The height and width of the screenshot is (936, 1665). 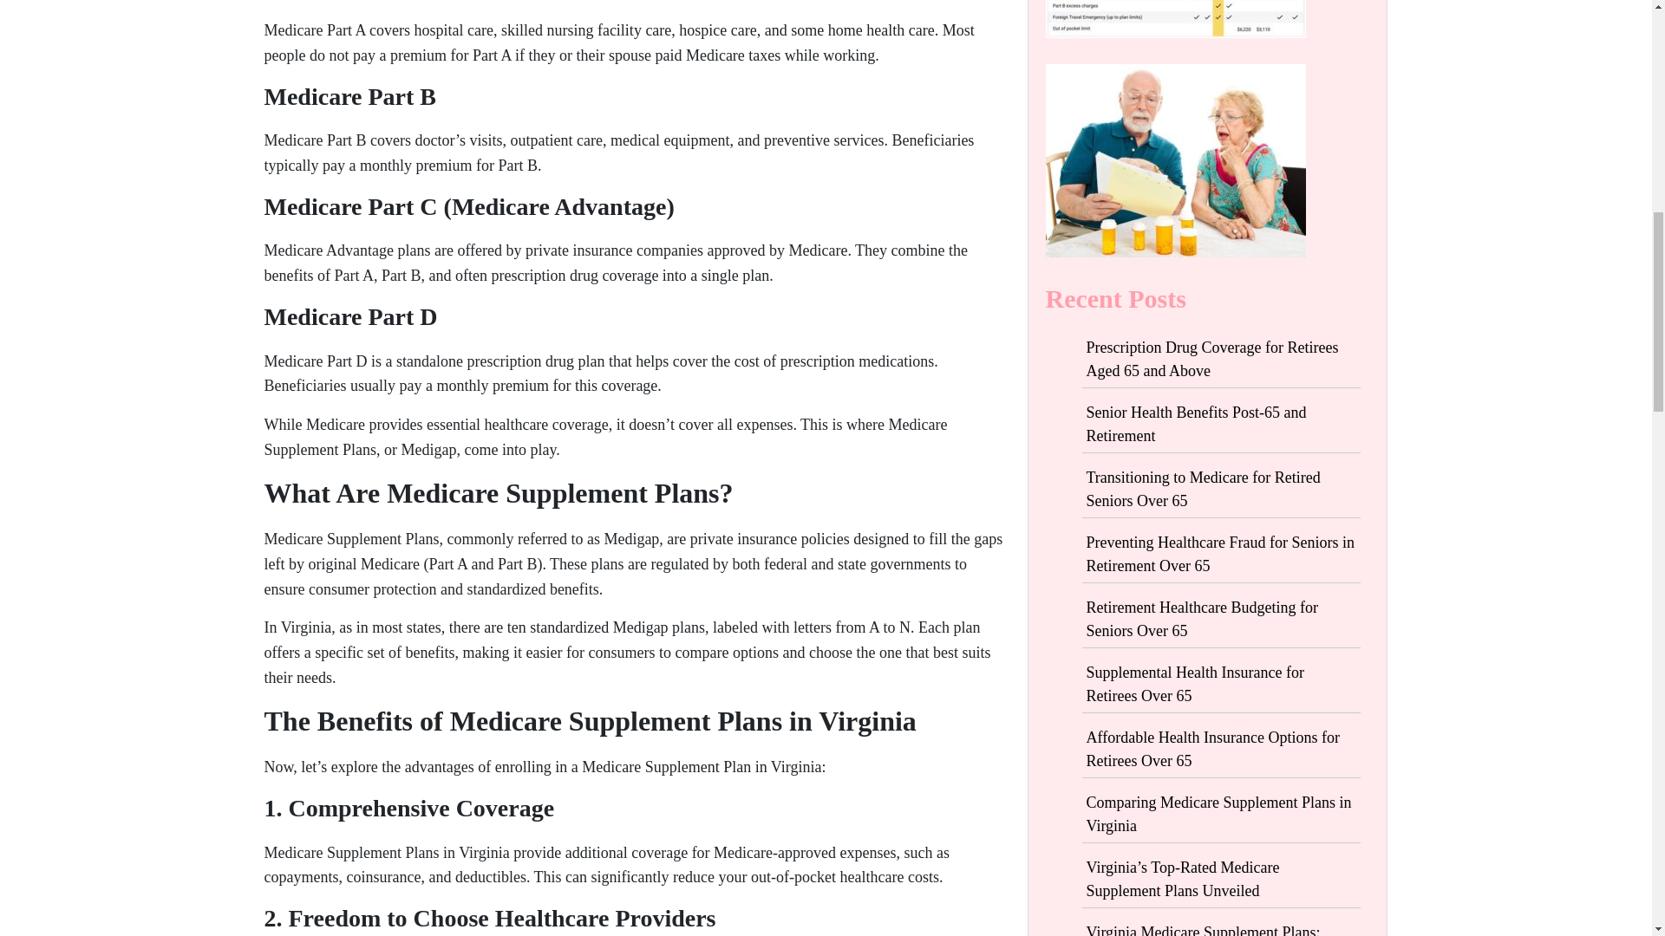 I want to click on Comparing Medicare Supplement Plans in Virginia, so click(x=1218, y=814).